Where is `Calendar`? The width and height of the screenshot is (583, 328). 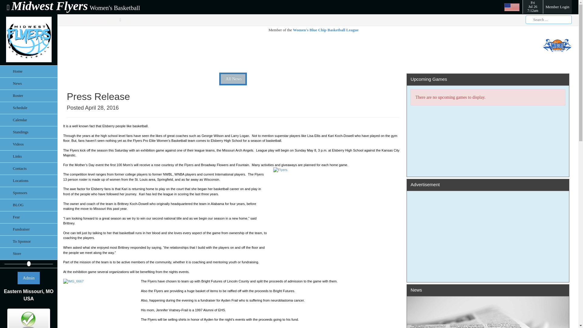 Calendar is located at coordinates (29, 95).